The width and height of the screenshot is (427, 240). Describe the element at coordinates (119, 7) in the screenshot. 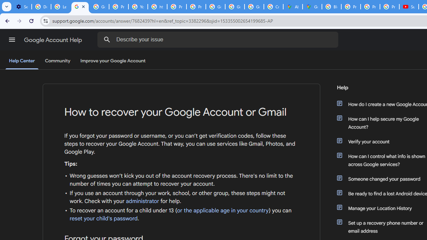

I see `Privacy Help Center - Policies Help` at that location.